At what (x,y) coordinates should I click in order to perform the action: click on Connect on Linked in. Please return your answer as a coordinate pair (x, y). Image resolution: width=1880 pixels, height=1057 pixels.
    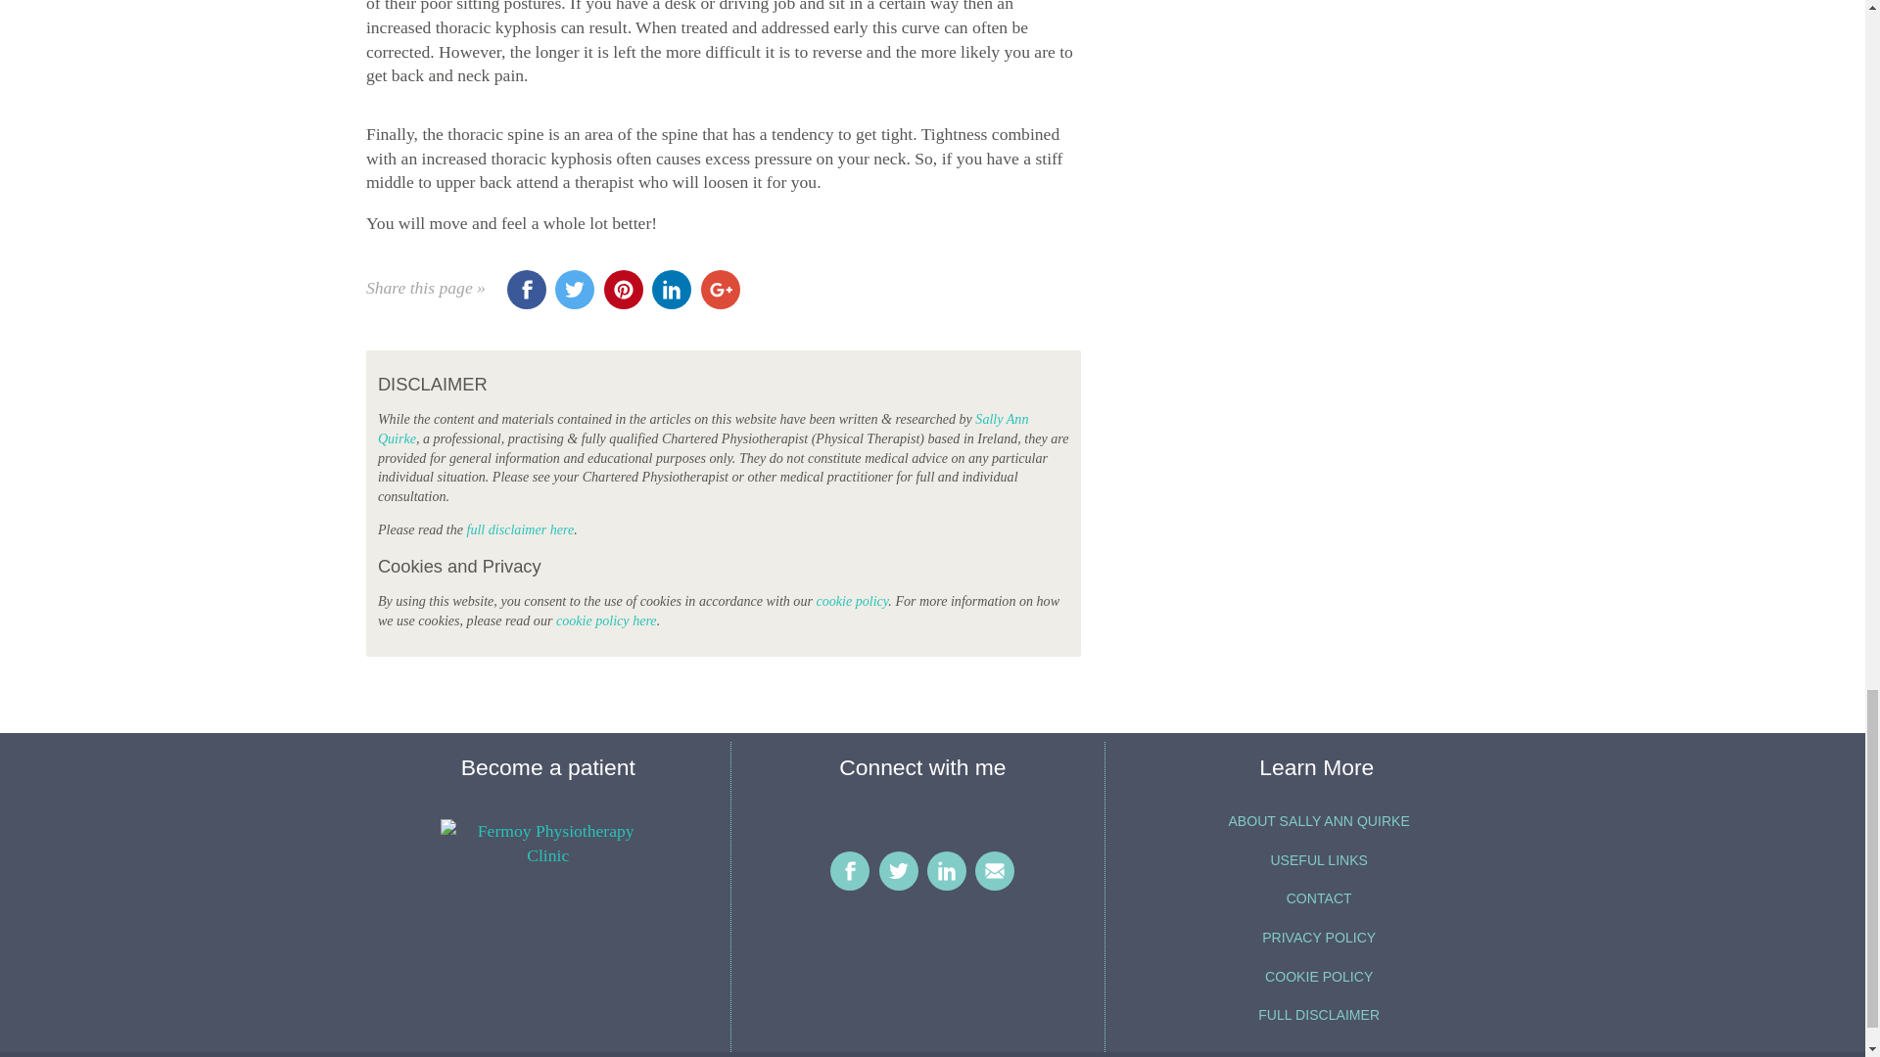
    Looking at the image, I should click on (946, 871).